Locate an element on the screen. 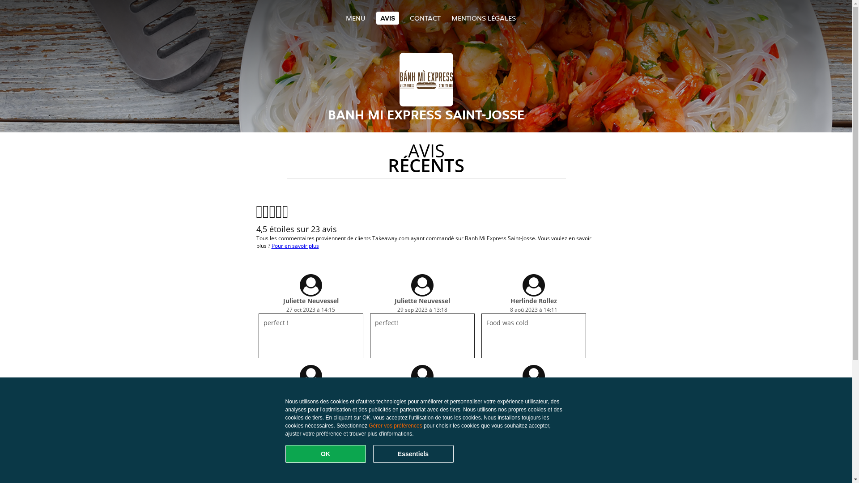  CONTACT is located at coordinates (425, 18).